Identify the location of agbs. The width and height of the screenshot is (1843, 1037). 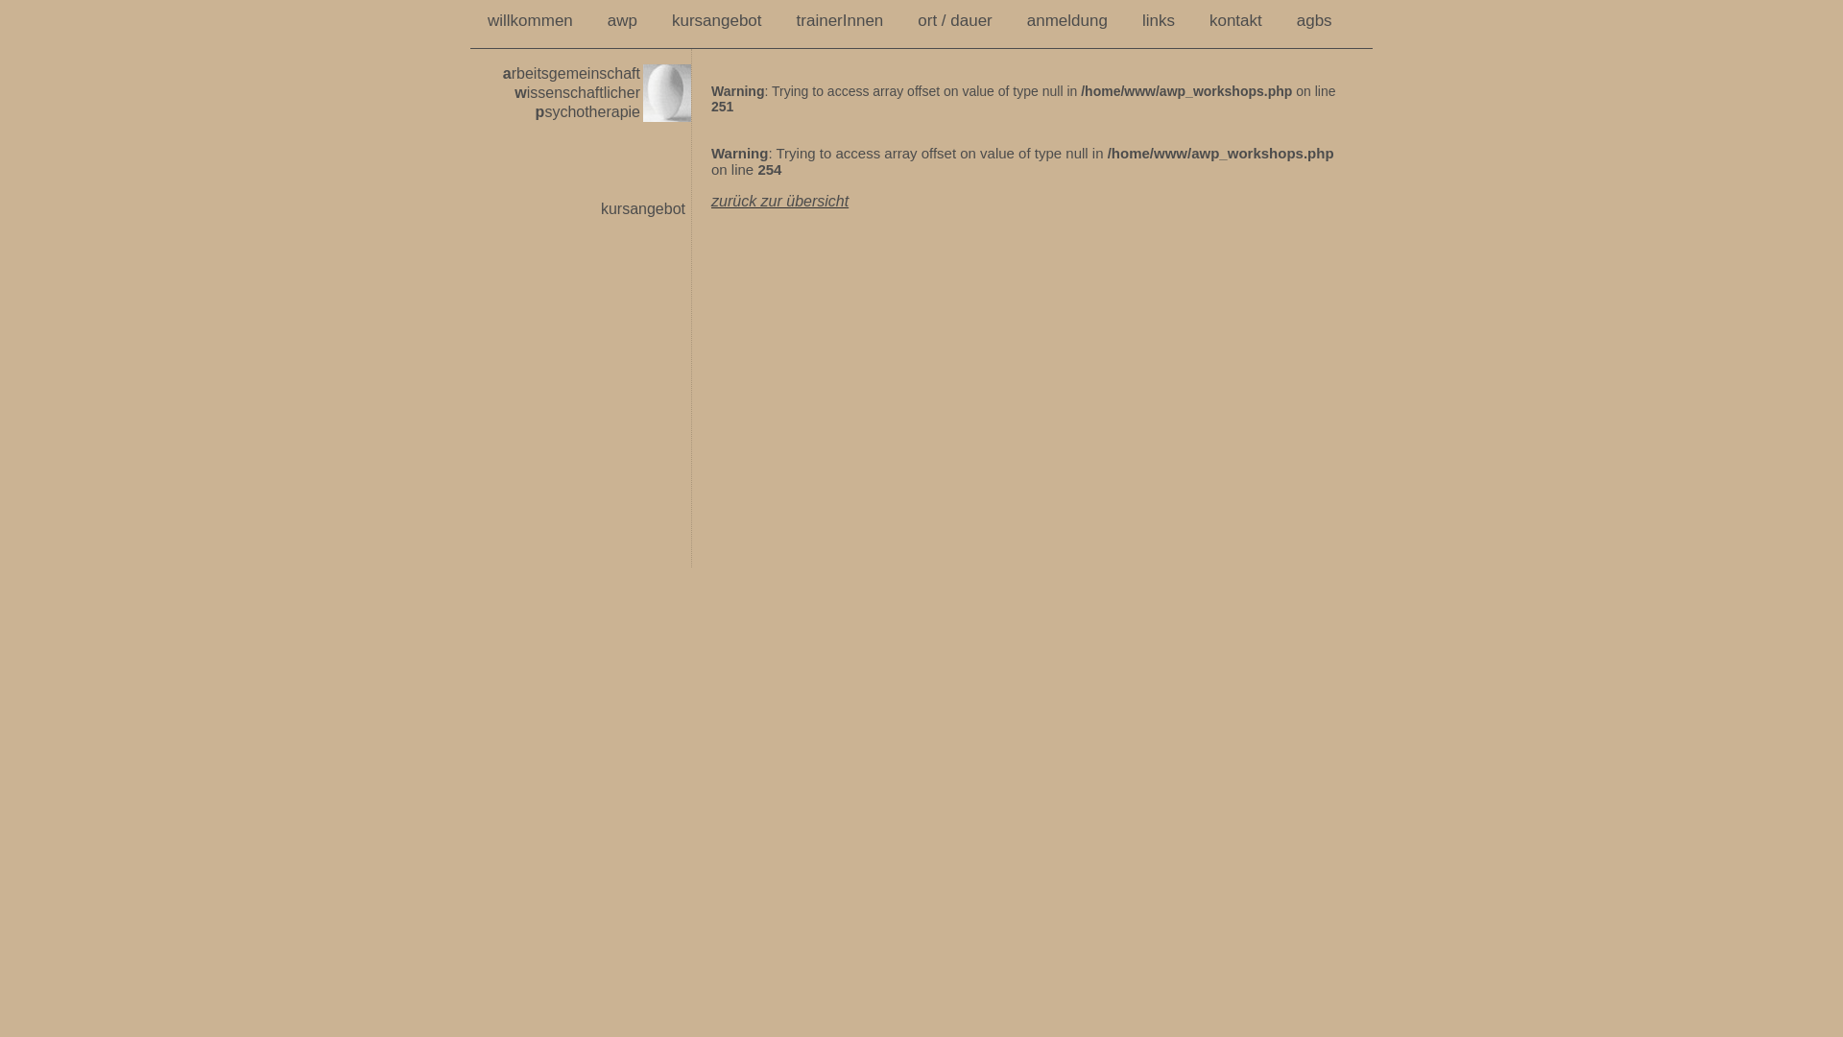
(1315, 21).